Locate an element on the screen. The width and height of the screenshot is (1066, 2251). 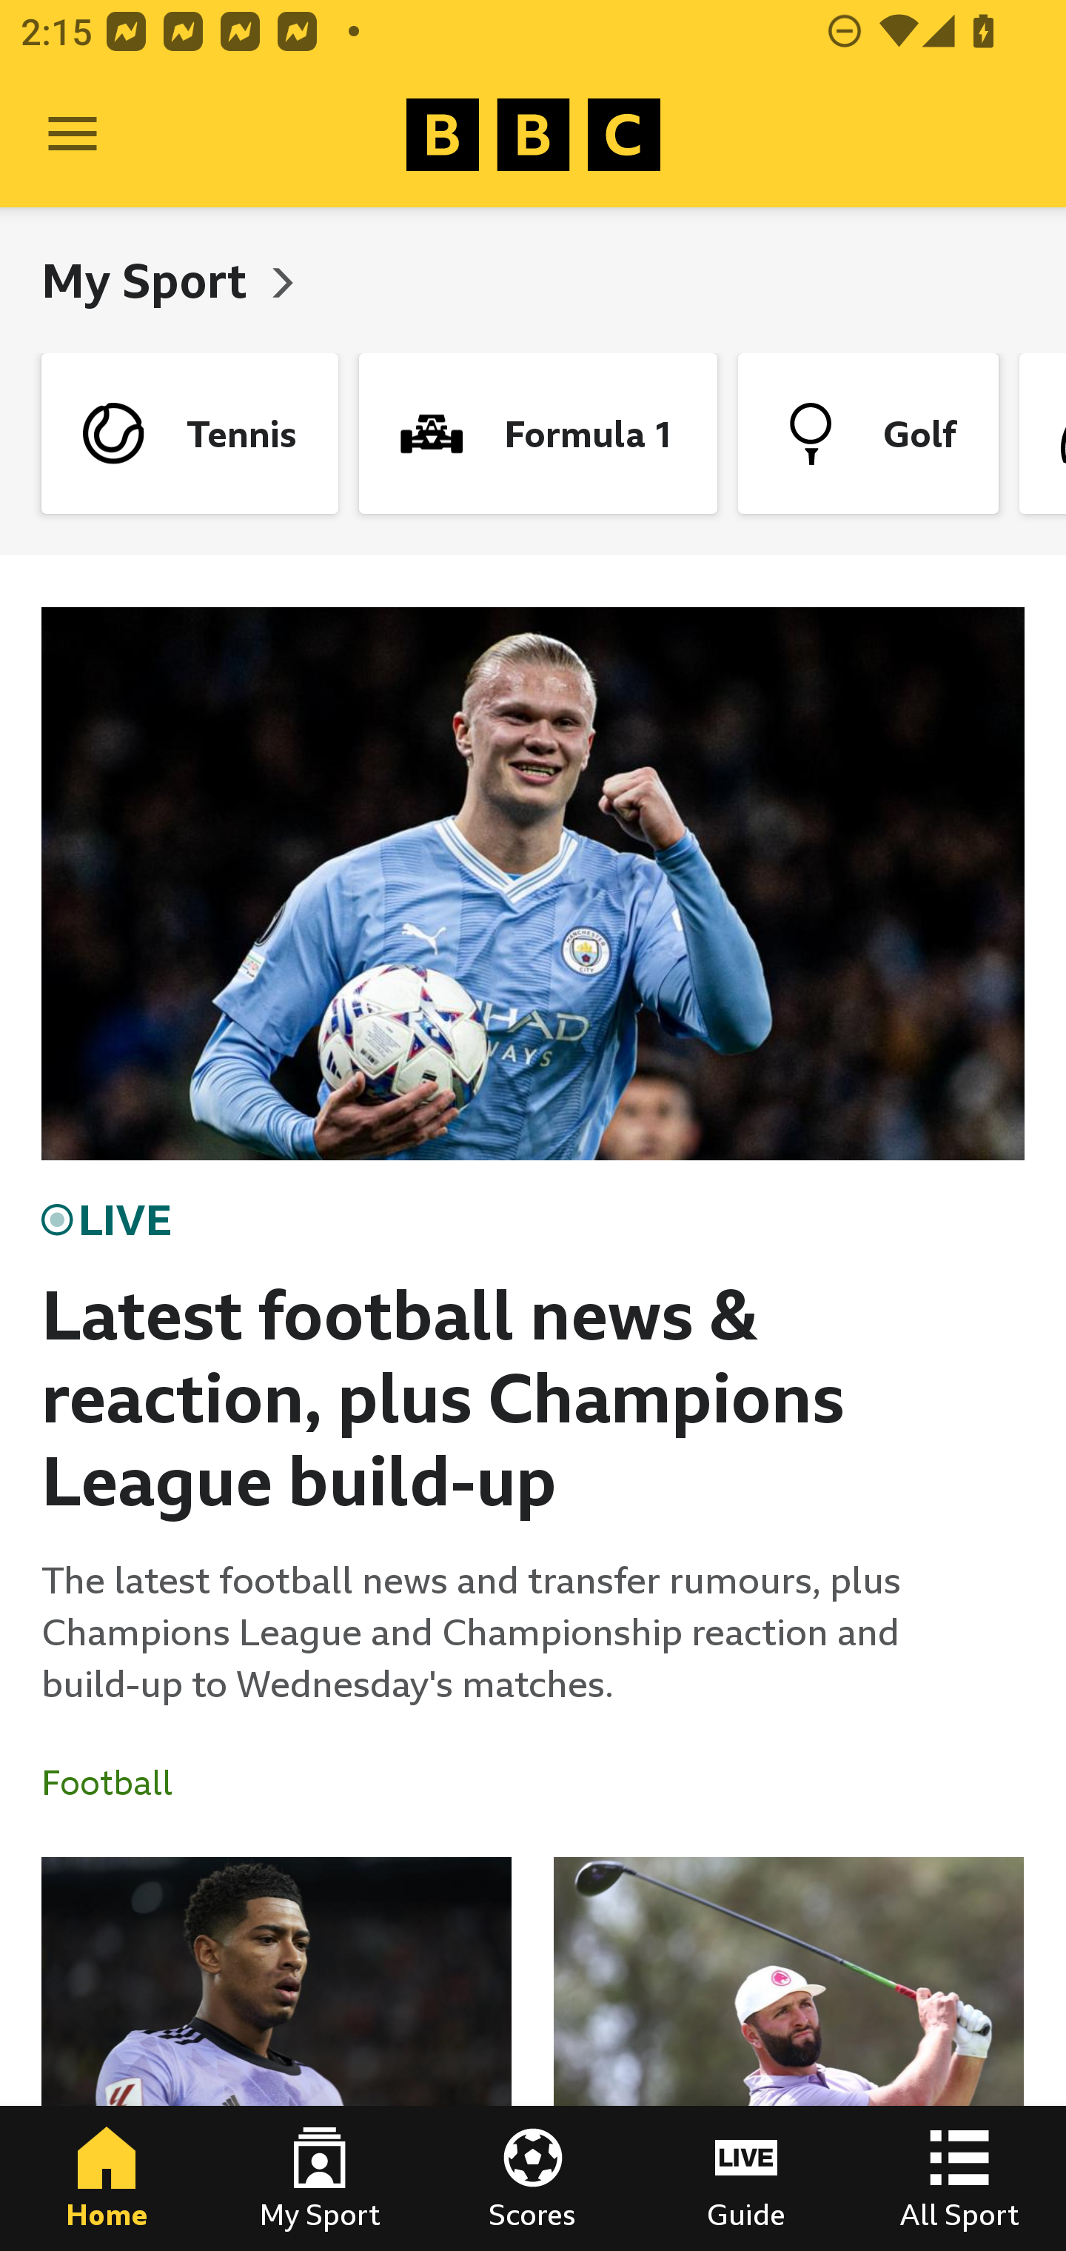
My Sport is located at coordinates (320, 2178).